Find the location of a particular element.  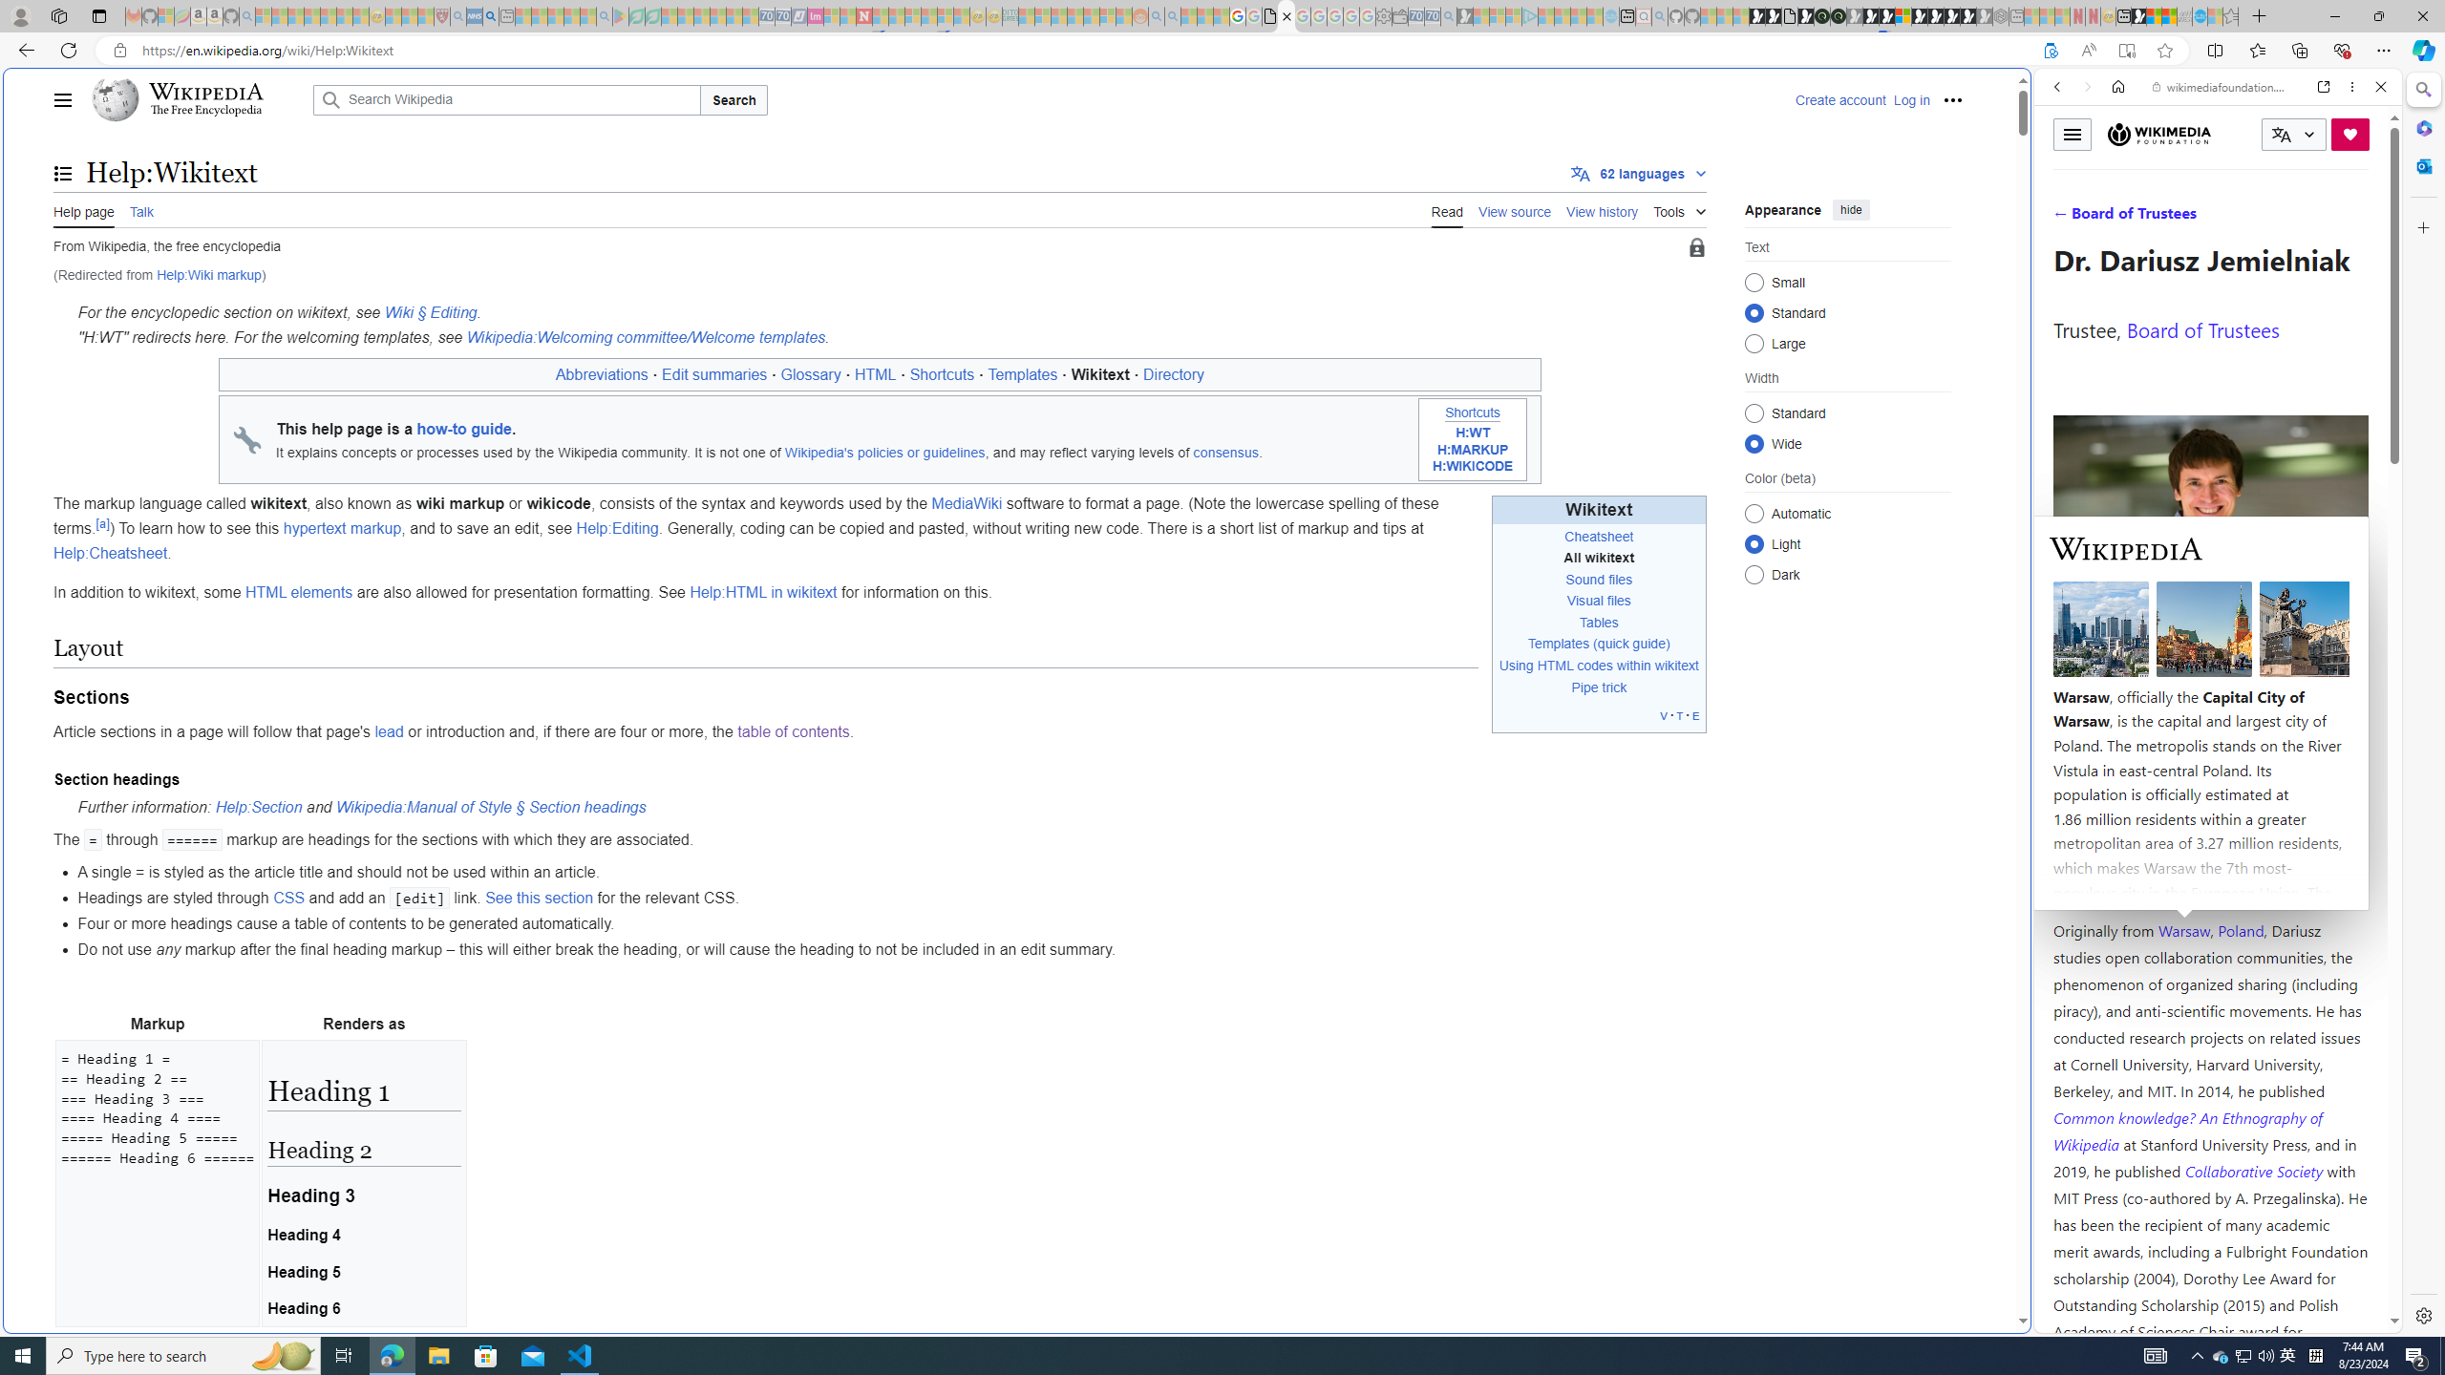

Large is located at coordinates (1754, 343).